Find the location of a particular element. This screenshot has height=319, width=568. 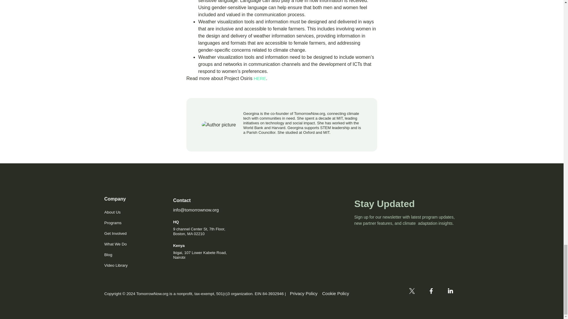

What We Do is located at coordinates (115, 244).